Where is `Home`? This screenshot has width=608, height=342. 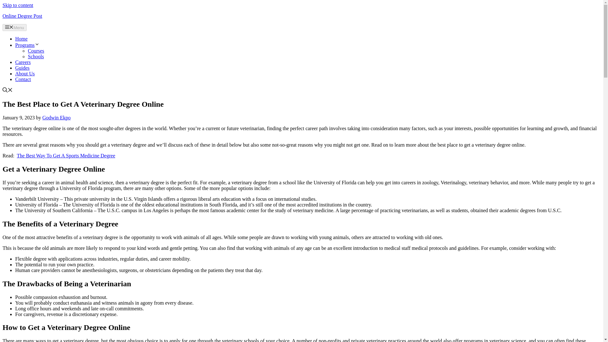
Home is located at coordinates (21, 39).